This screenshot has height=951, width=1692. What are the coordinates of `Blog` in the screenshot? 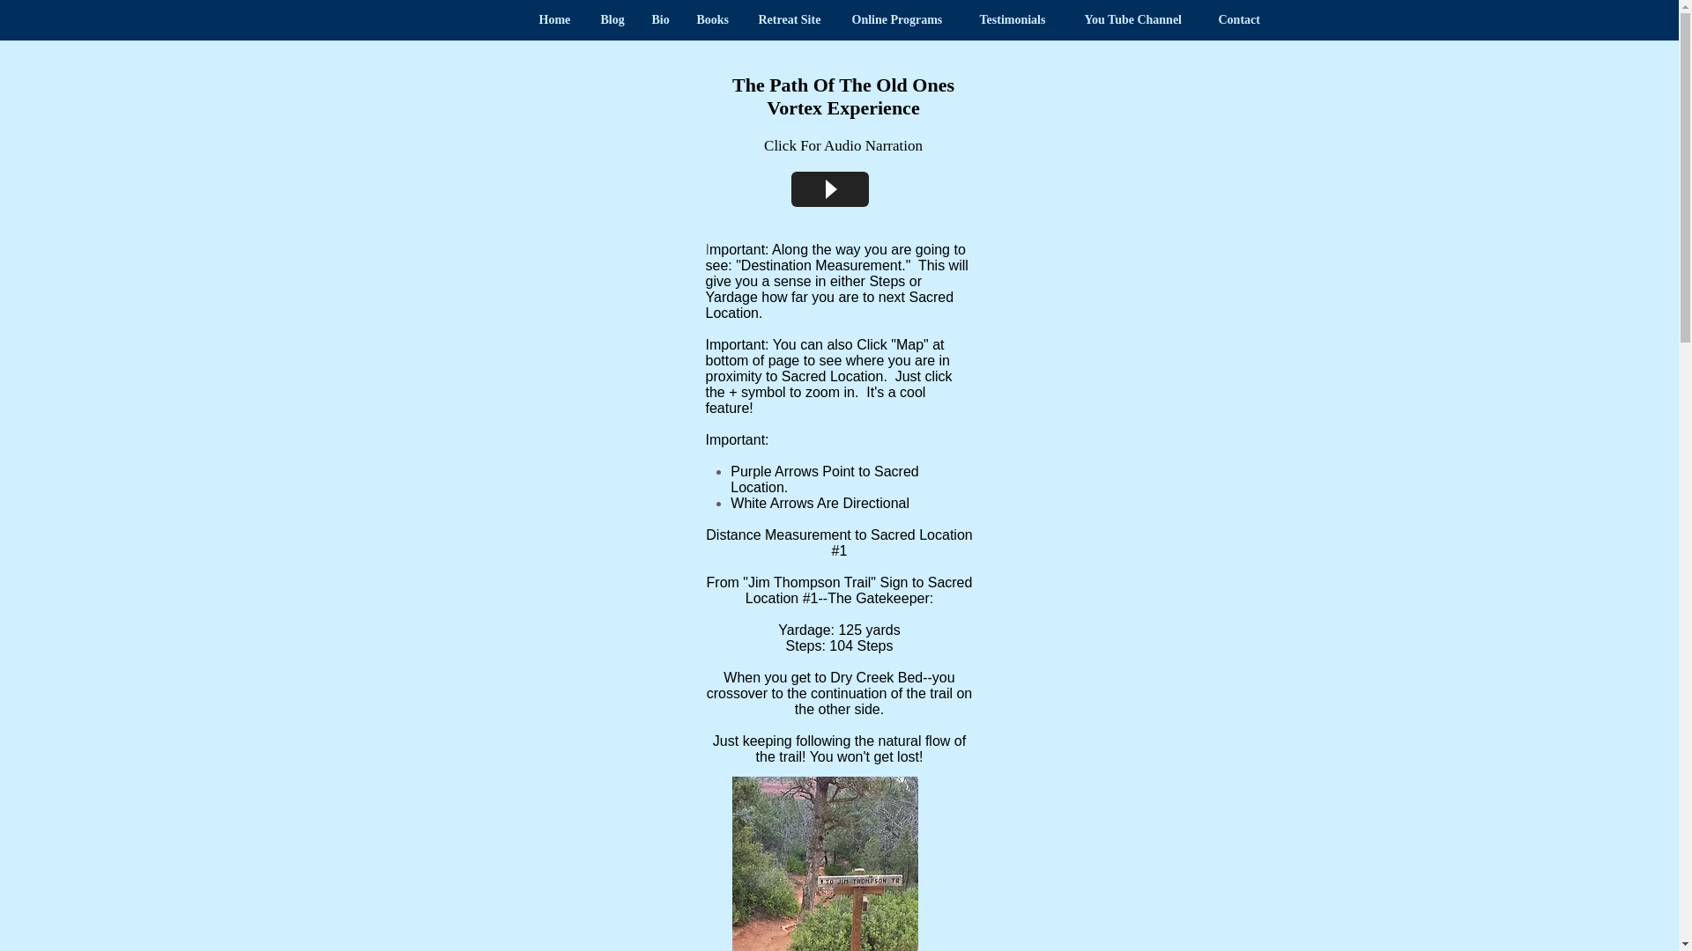 It's located at (612, 19).